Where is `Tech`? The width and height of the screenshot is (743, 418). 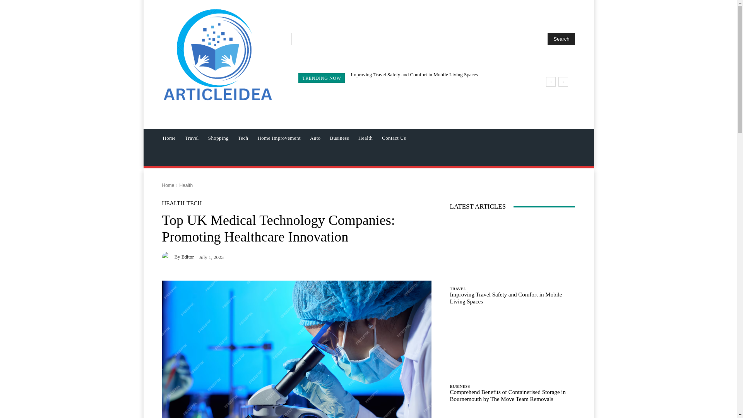 Tech is located at coordinates (243, 138).